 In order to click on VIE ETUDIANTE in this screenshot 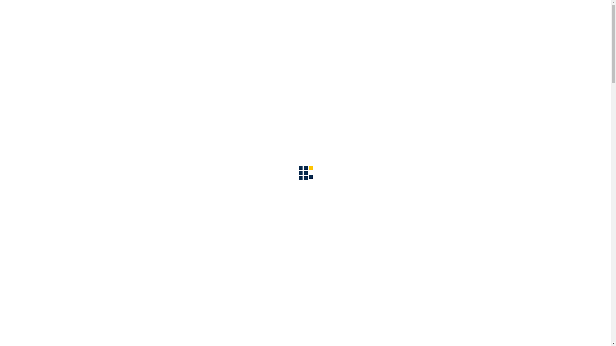, I will do `click(432, 72)`.